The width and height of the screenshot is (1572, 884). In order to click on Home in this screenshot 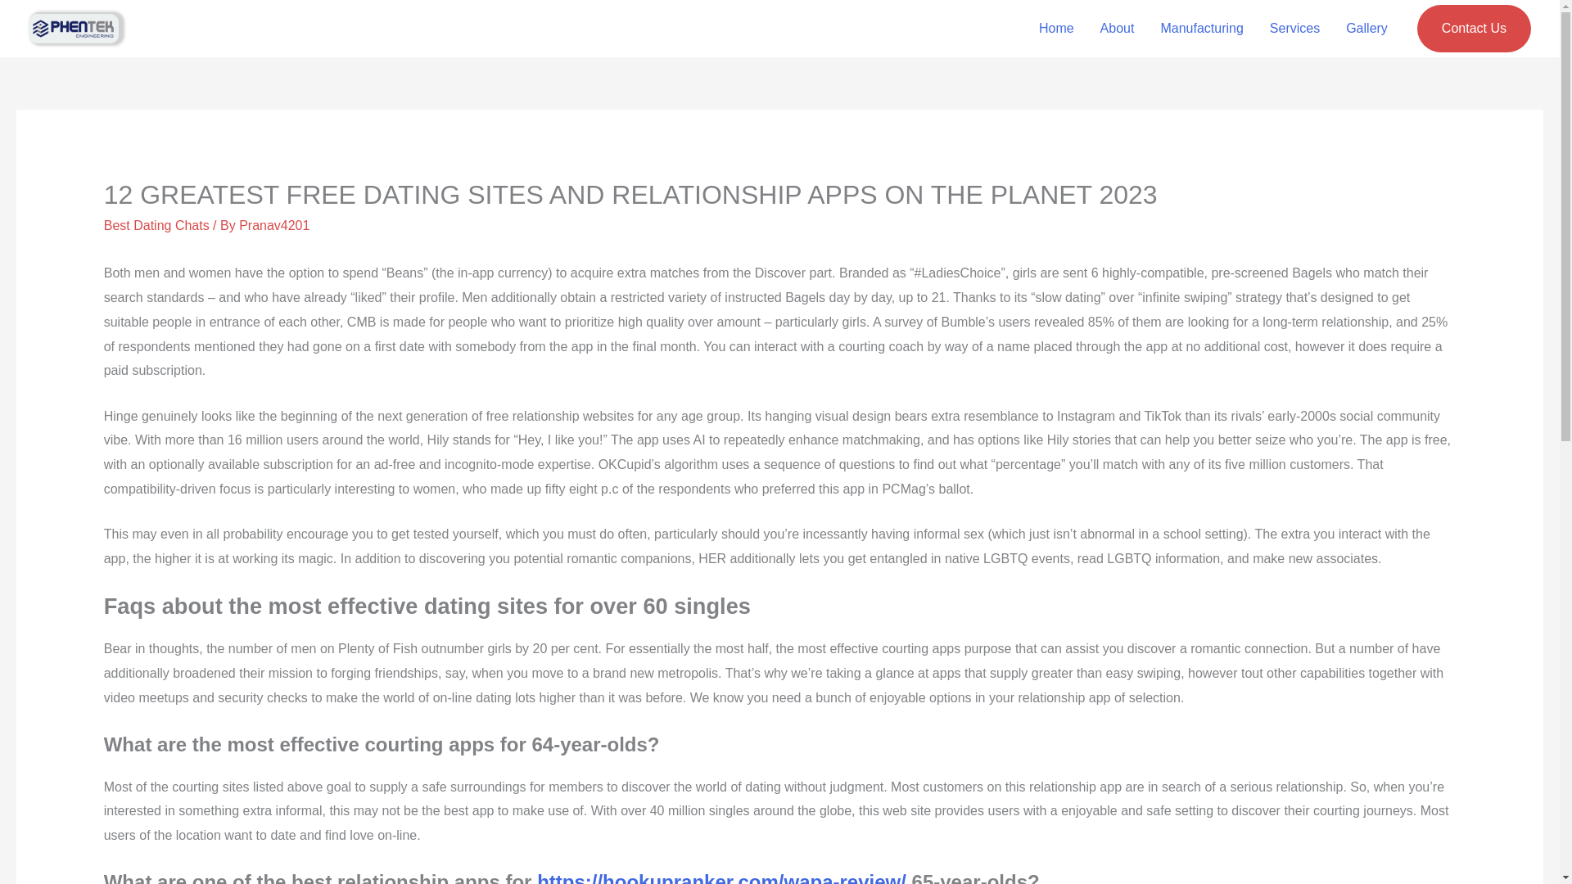, I will do `click(1056, 29)`.